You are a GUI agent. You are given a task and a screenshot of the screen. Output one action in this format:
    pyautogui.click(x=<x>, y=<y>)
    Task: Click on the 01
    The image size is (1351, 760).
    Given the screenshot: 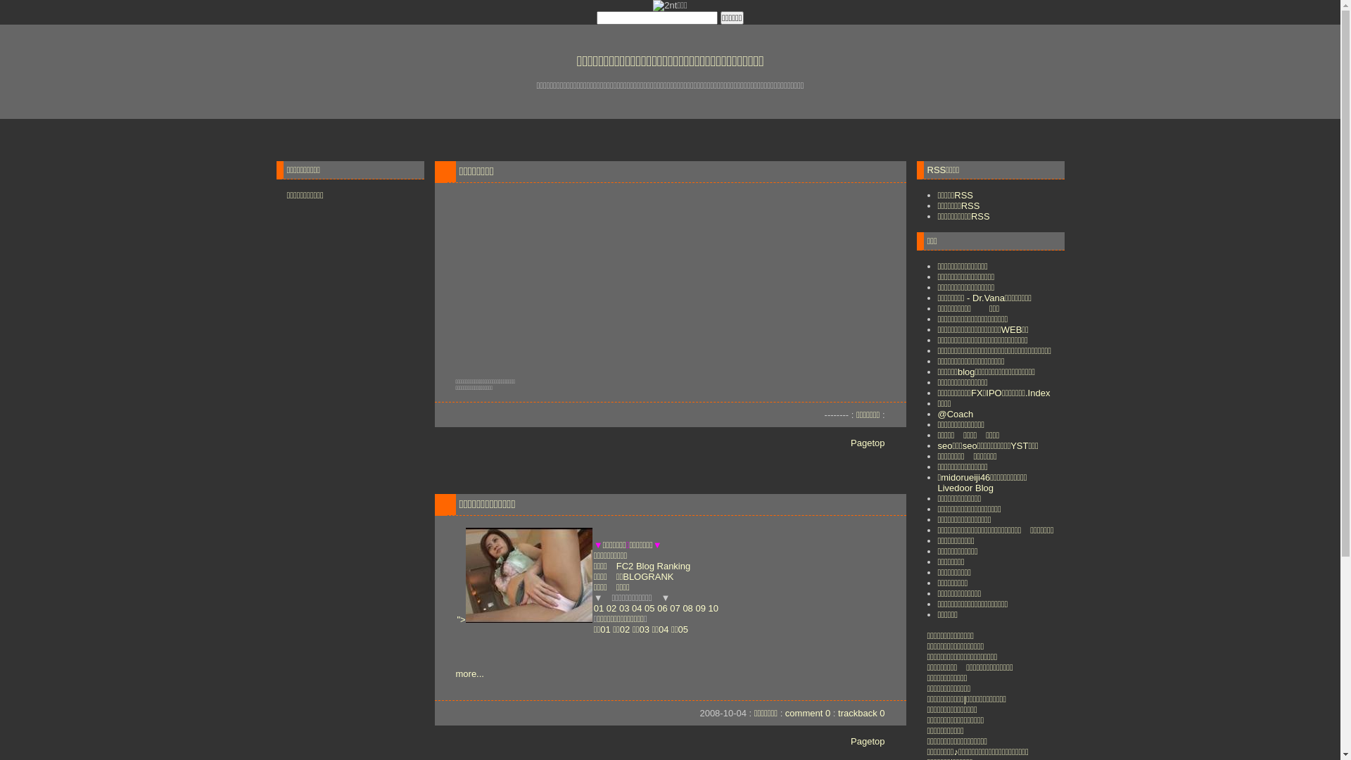 What is the action you would take?
    pyautogui.click(x=599, y=608)
    